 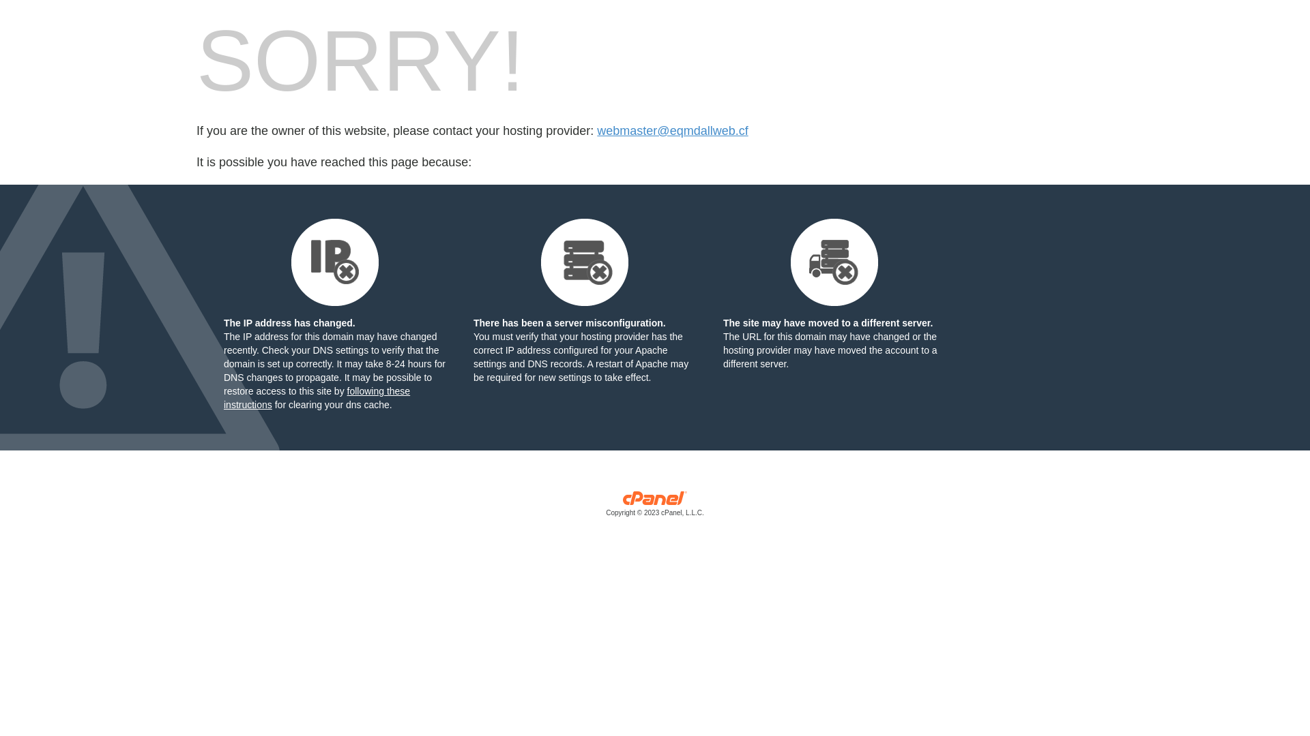 I want to click on webmaster@eqmdallweb.cf, so click(x=673, y=131).